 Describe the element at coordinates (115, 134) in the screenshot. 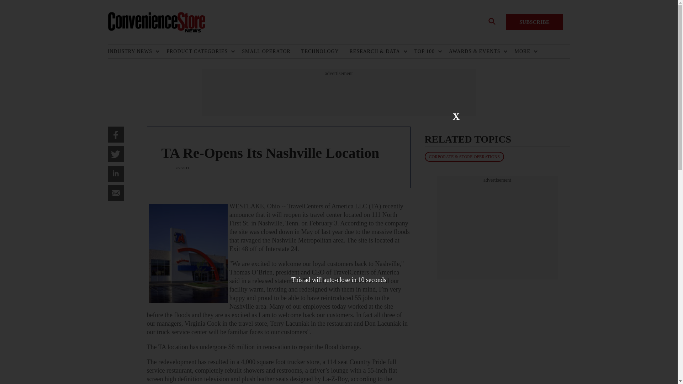

I see `facebook` at that location.